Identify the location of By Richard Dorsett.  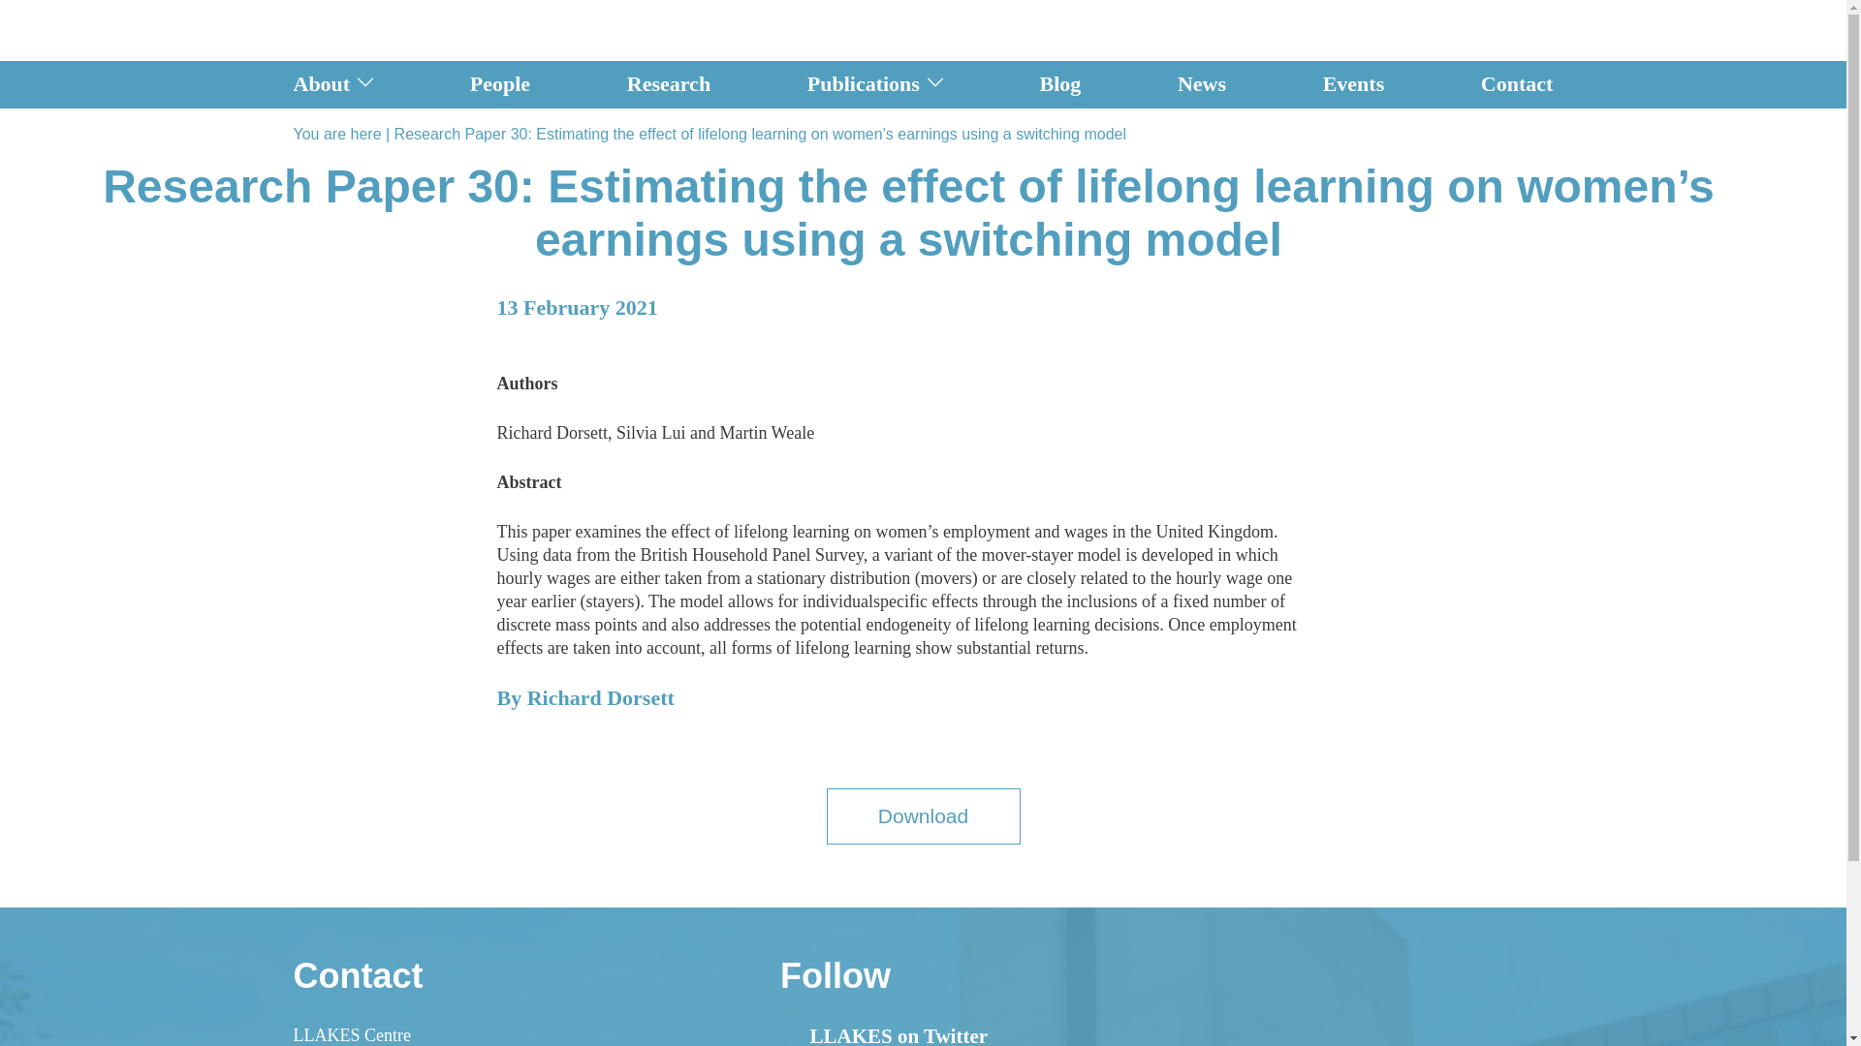
(585, 707).